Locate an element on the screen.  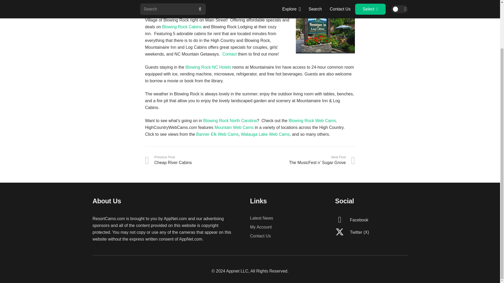
Blowing Rock NC Hotels is located at coordinates (208, 67).